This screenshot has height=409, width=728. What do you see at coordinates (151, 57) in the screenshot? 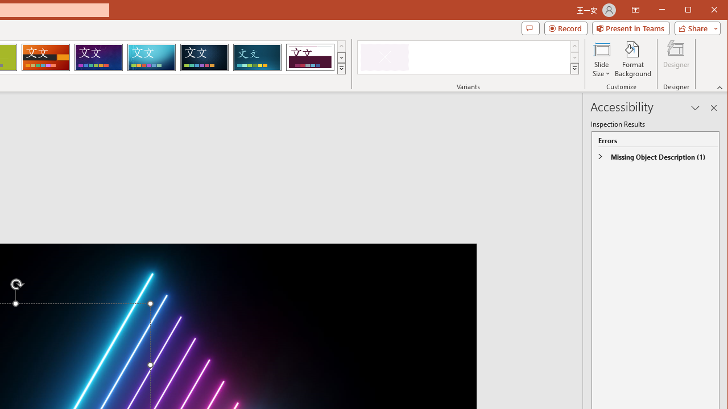
I see `Circuit` at bounding box center [151, 57].